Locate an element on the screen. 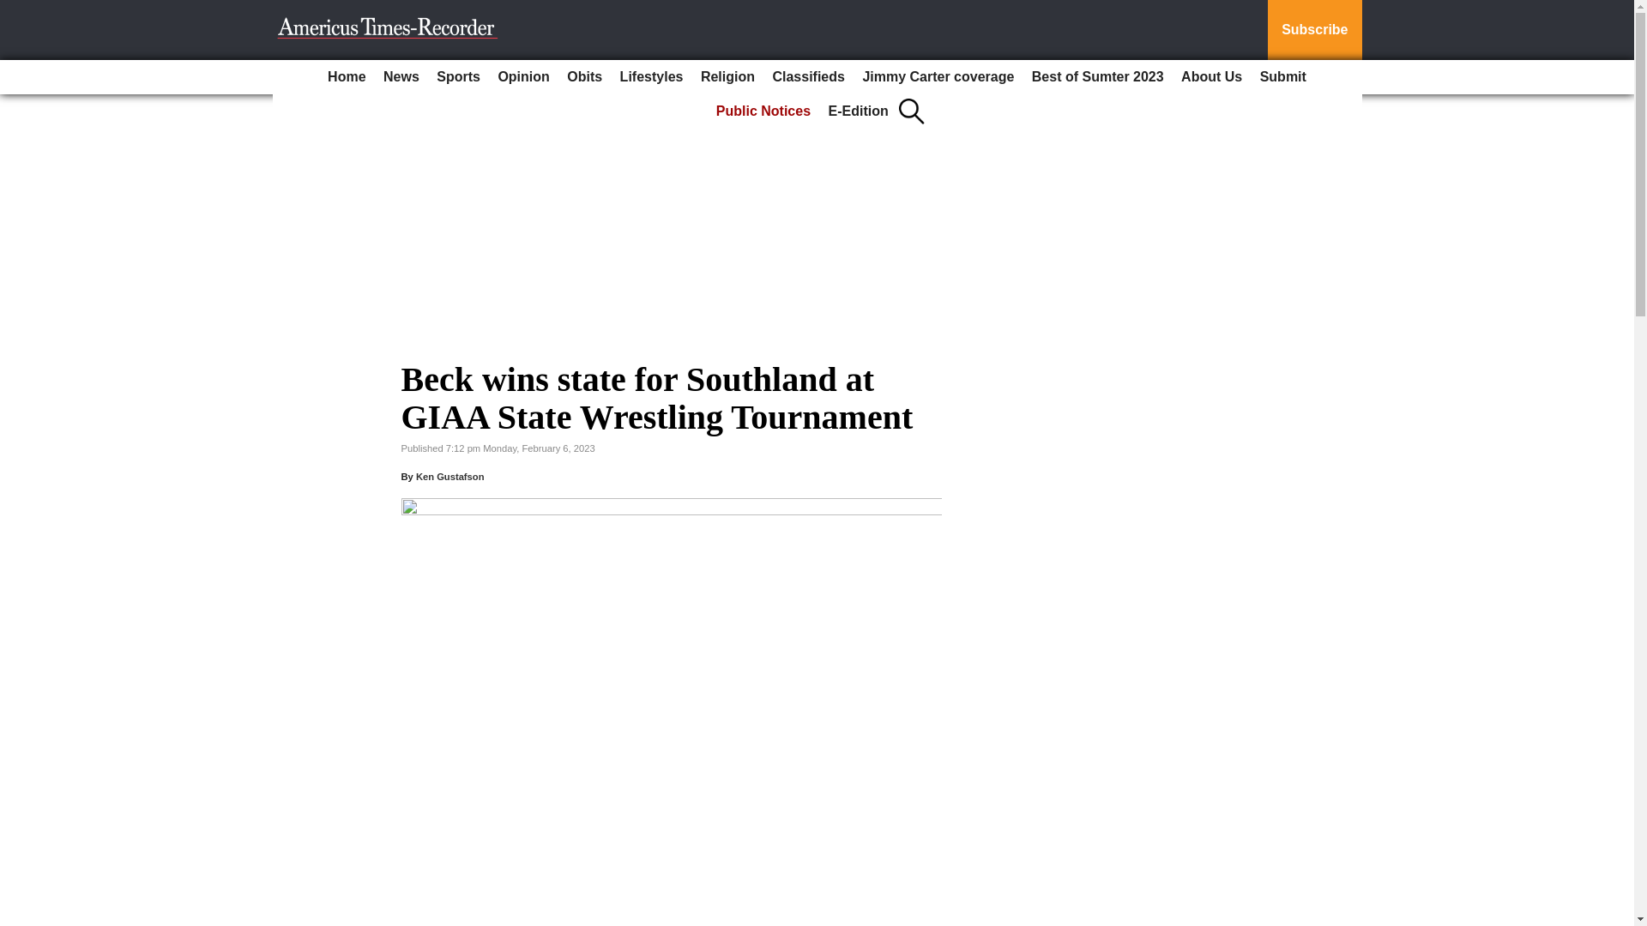 The height and width of the screenshot is (926, 1647). E-Edition is located at coordinates (859, 111).